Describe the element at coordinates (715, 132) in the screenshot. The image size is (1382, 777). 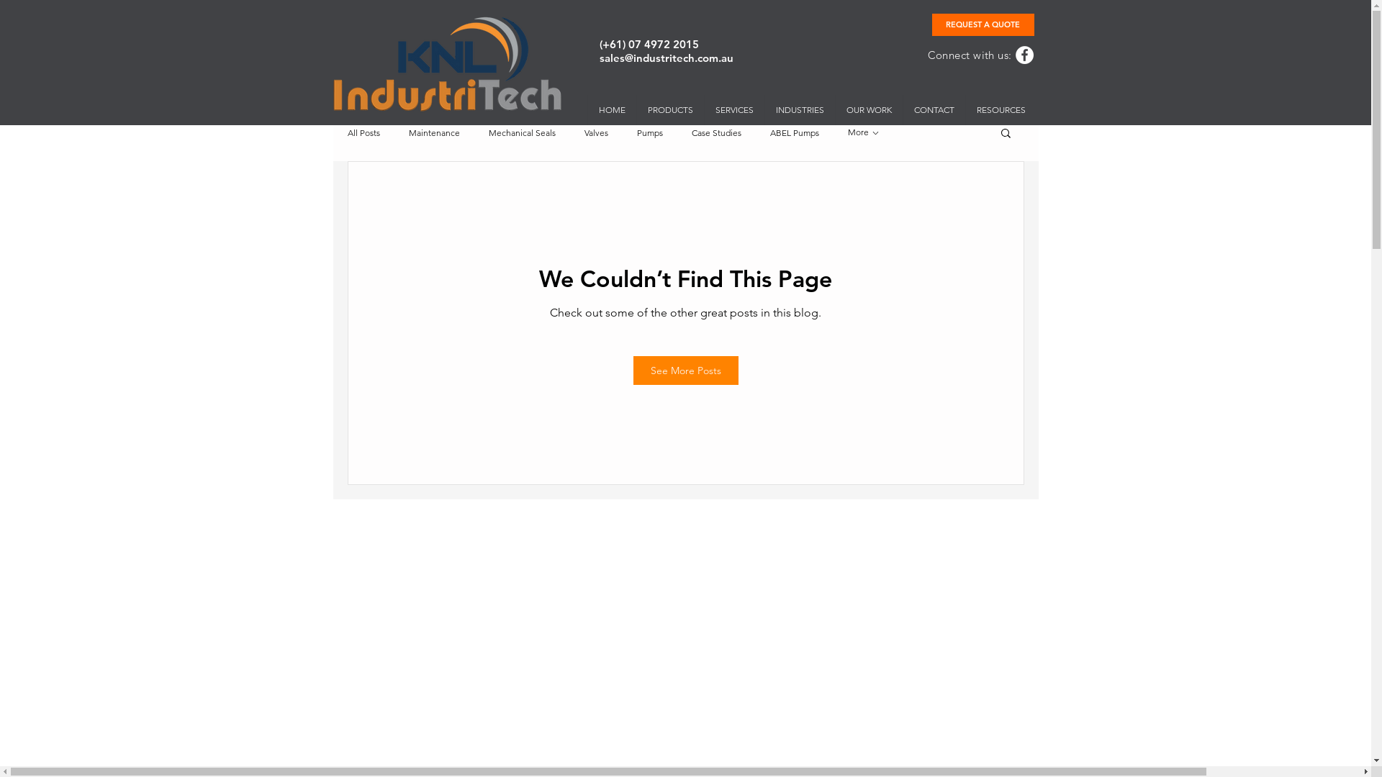
I see `Case Studies` at that location.